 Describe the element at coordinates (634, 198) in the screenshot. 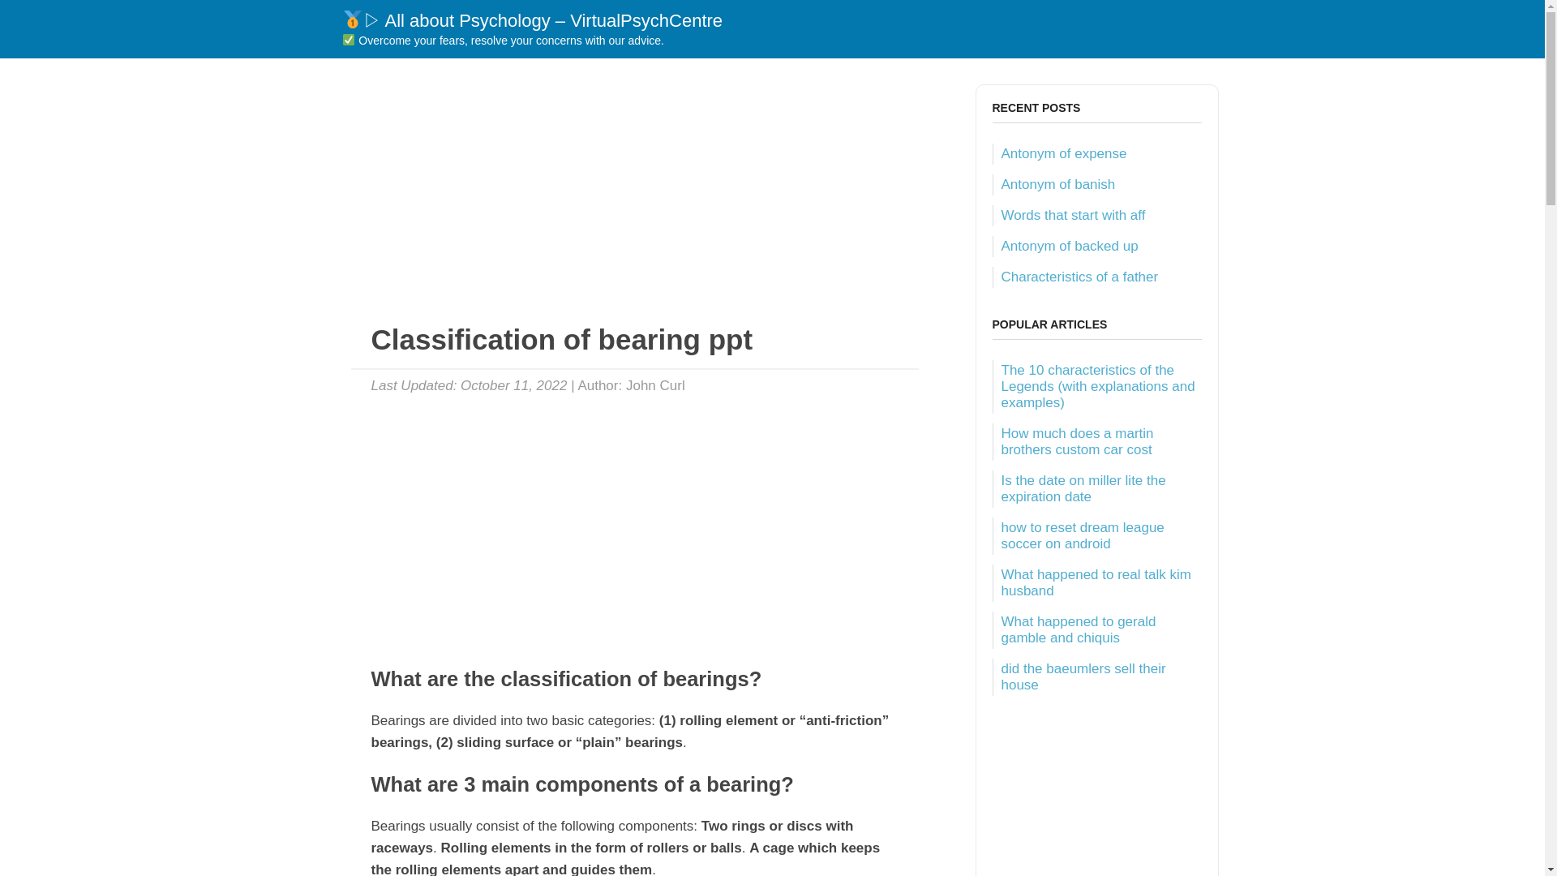

I see `Advertisement` at that location.